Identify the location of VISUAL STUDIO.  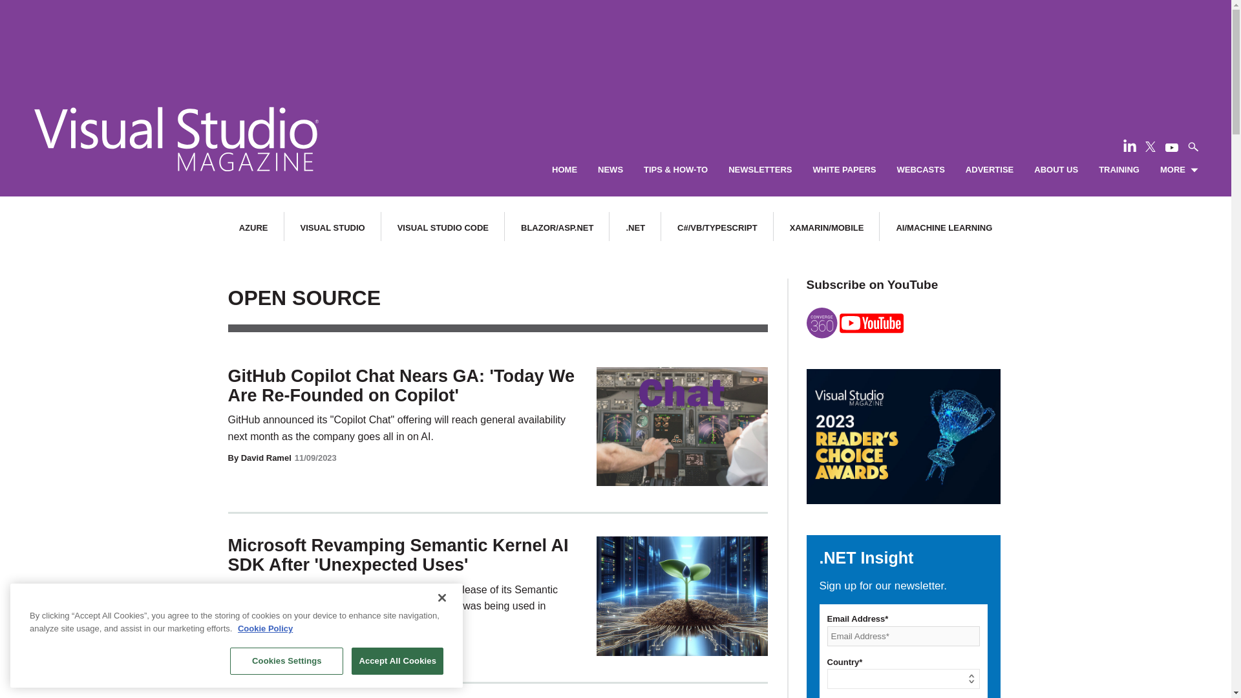
(332, 227).